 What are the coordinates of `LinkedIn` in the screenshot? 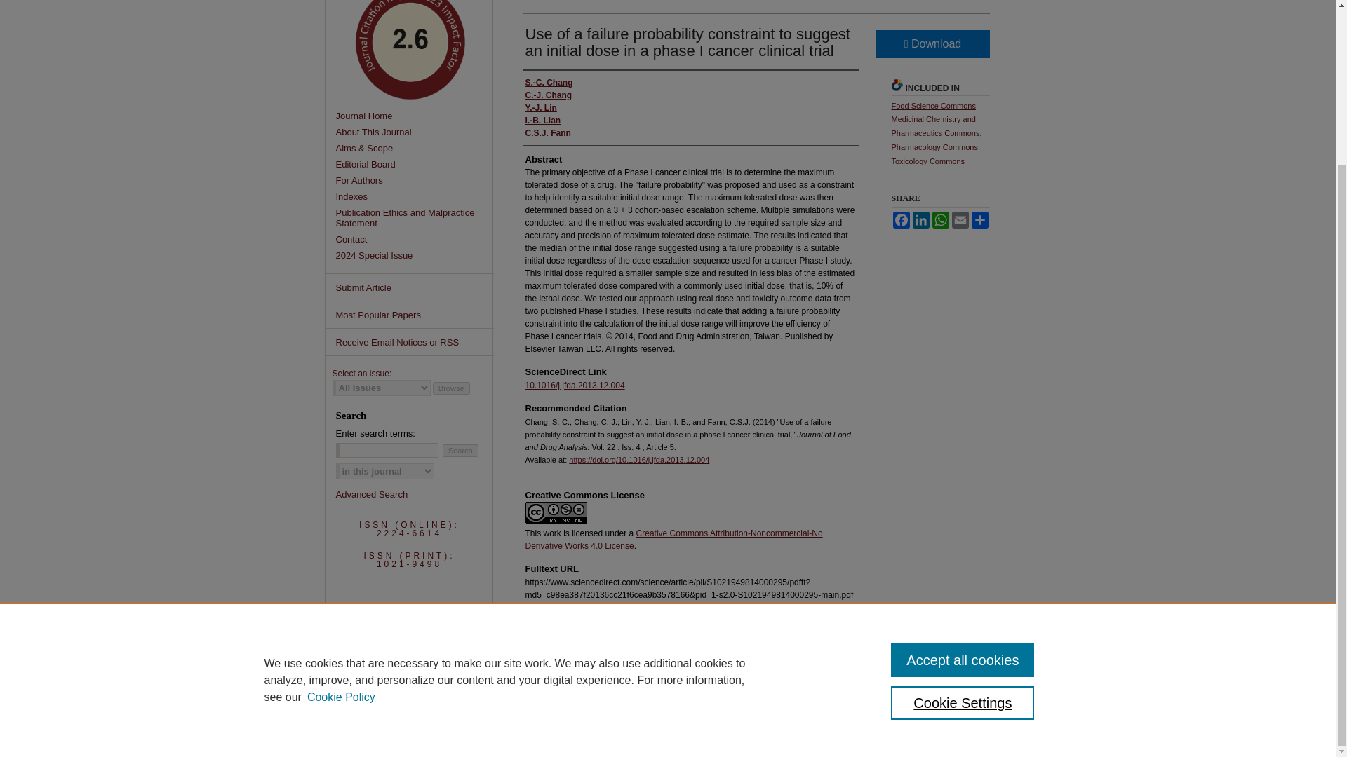 It's located at (920, 220).